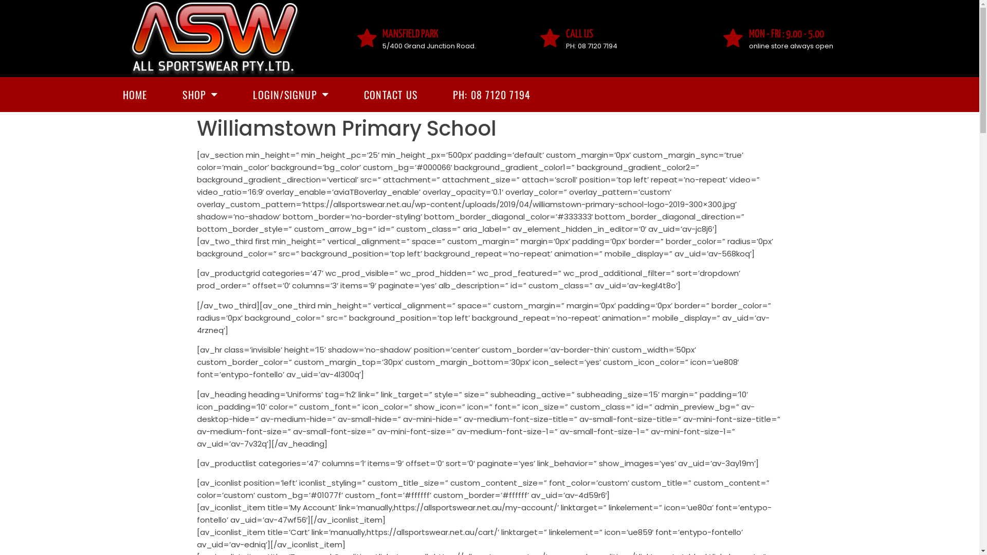 This screenshot has width=987, height=555. Describe the element at coordinates (491, 95) in the screenshot. I see `PH: 08 7120 7194` at that location.